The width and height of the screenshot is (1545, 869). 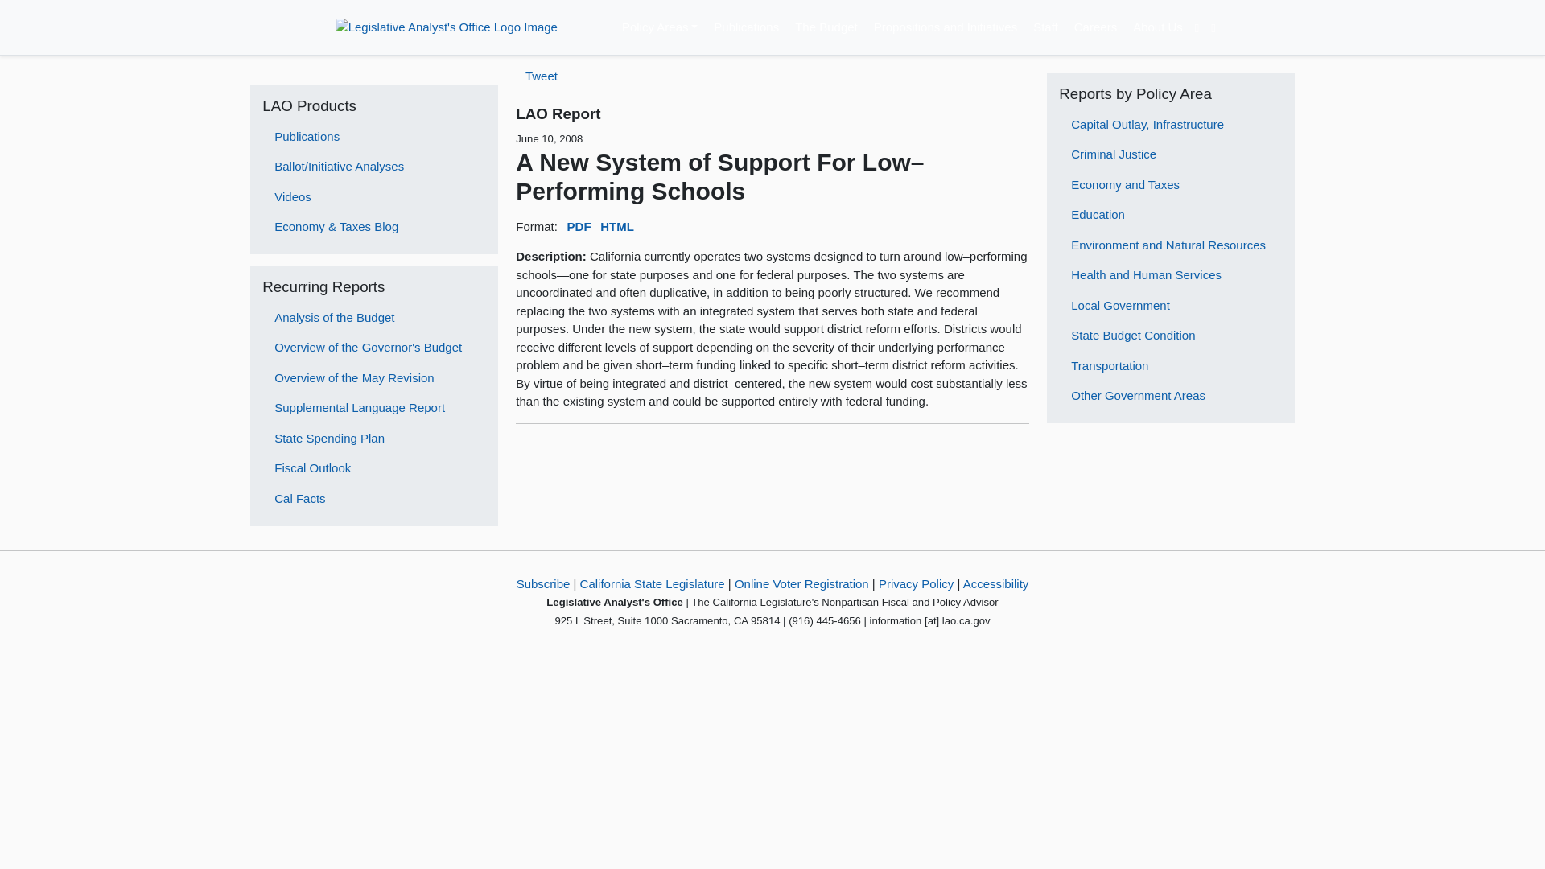 What do you see at coordinates (541, 76) in the screenshot?
I see `Tweet` at bounding box center [541, 76].